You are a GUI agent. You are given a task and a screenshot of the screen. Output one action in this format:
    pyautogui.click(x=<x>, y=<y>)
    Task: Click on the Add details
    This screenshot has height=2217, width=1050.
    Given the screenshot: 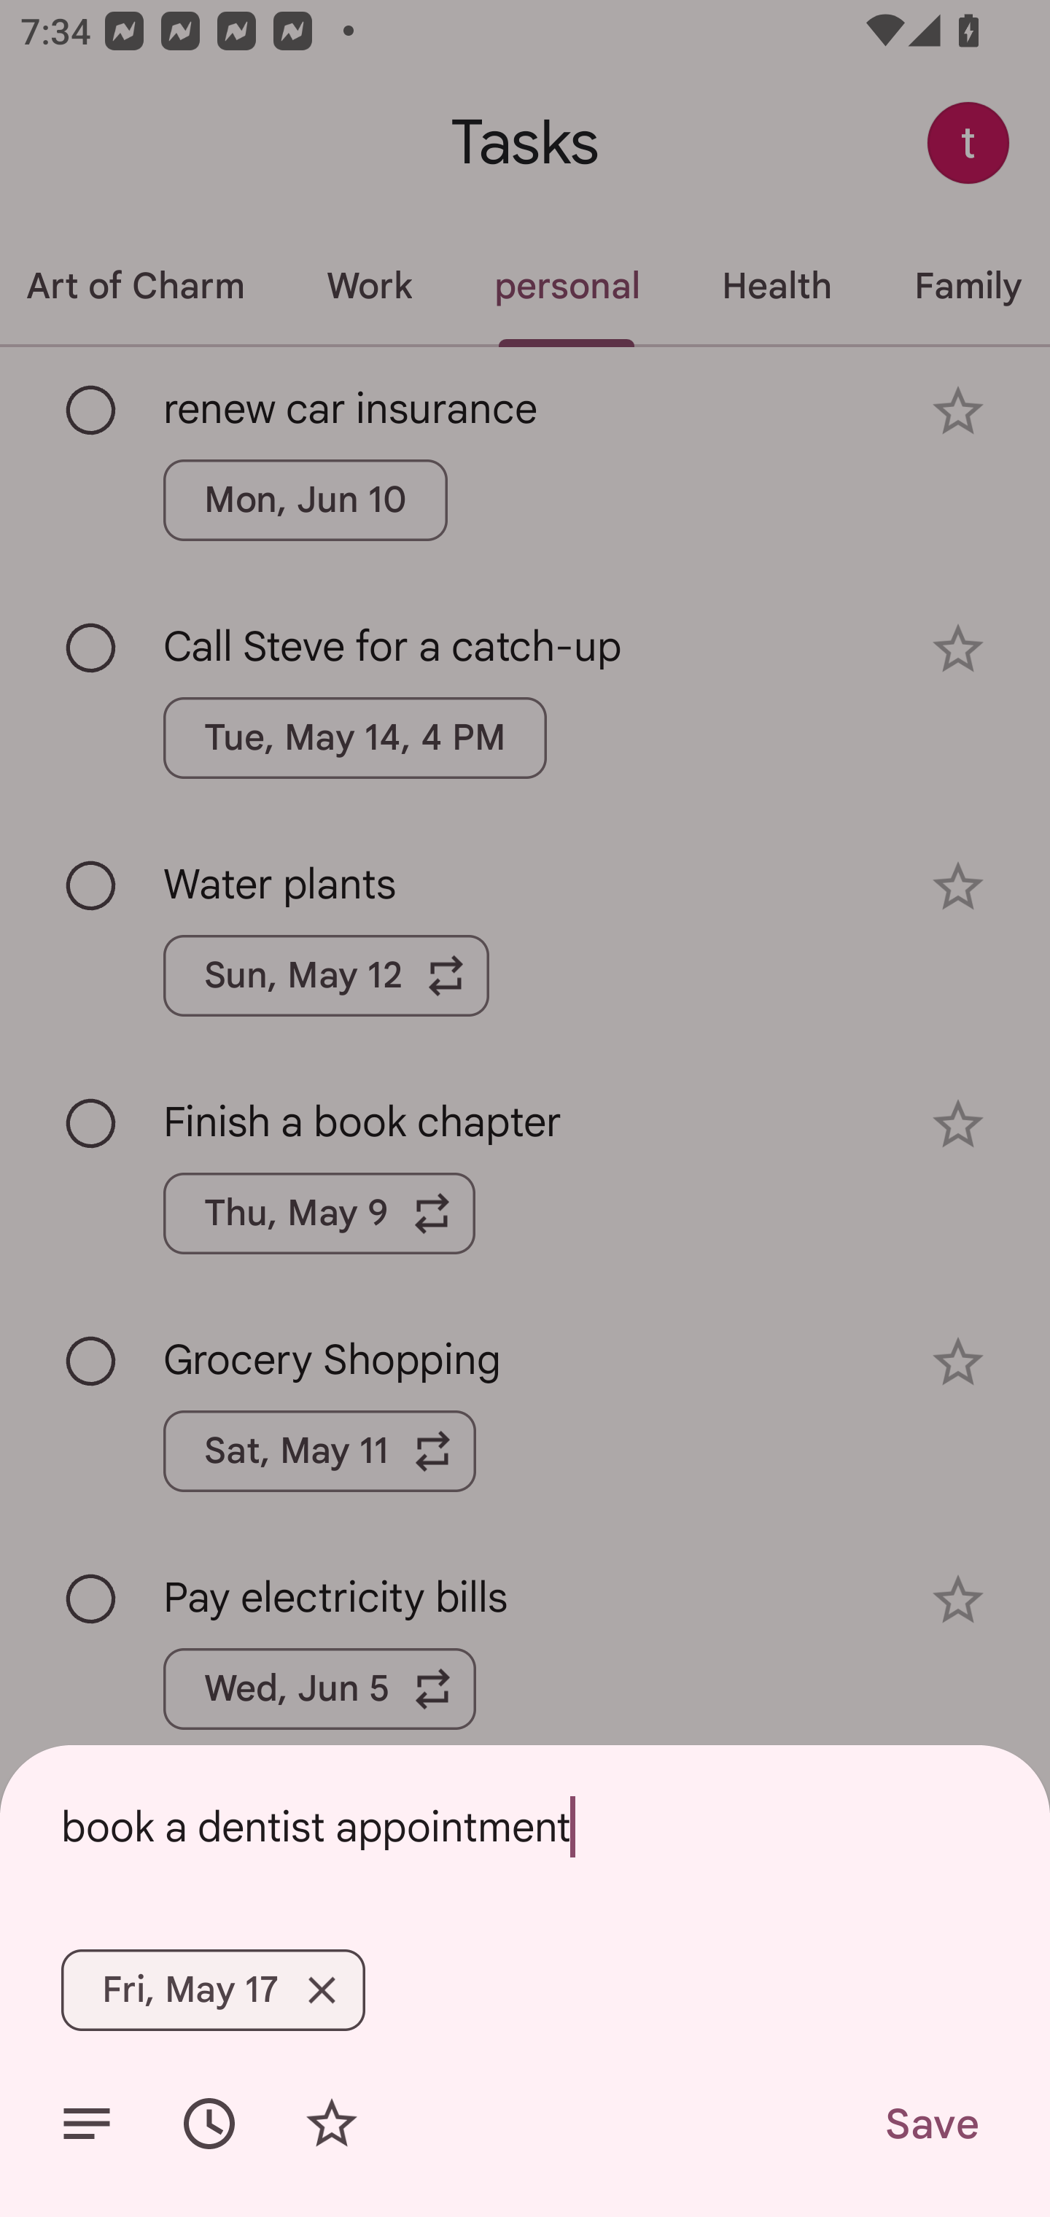 What is the action you would take?
    pyautogui.click(x=86, y=2124)
    